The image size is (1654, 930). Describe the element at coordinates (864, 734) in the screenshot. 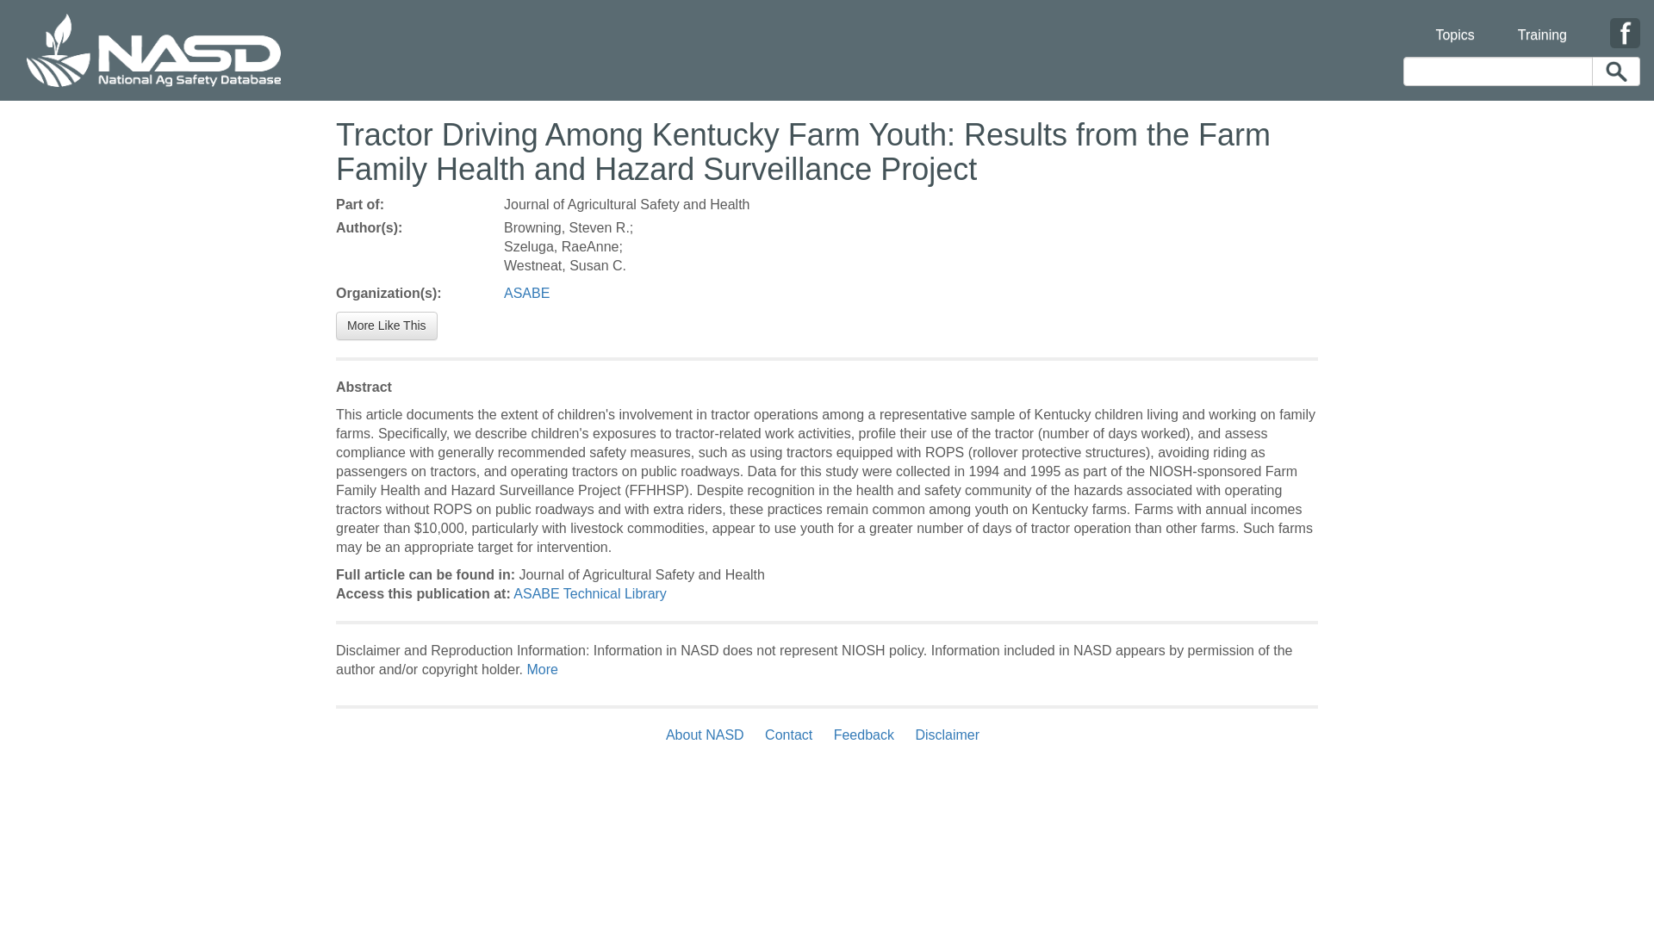

I see `Feedback` at that location.